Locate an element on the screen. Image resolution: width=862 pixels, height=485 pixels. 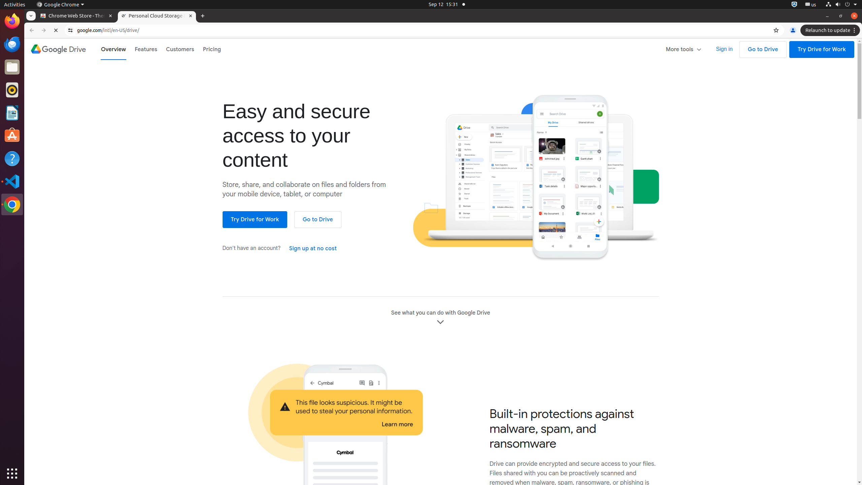
Show Applications is located at coordinates (12, 474).